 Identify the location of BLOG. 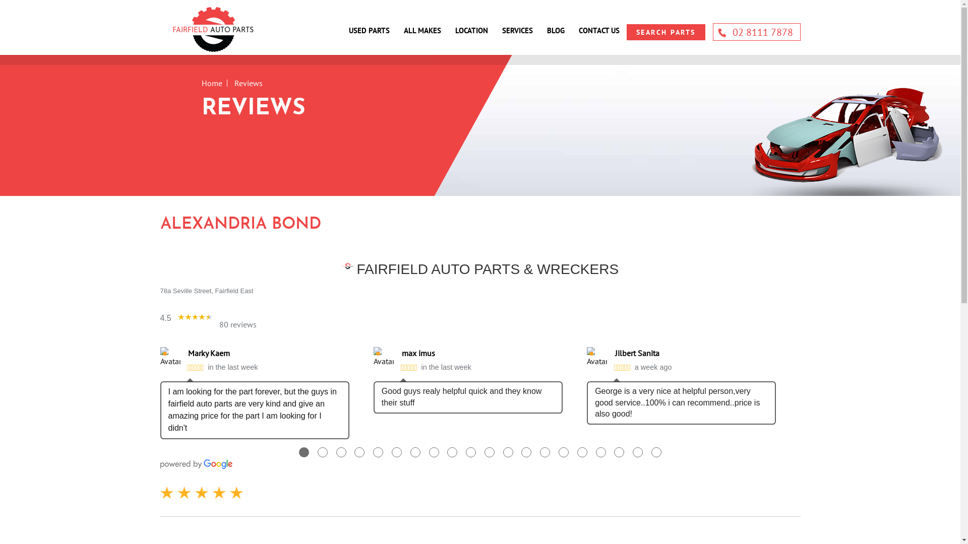
(559, 31).